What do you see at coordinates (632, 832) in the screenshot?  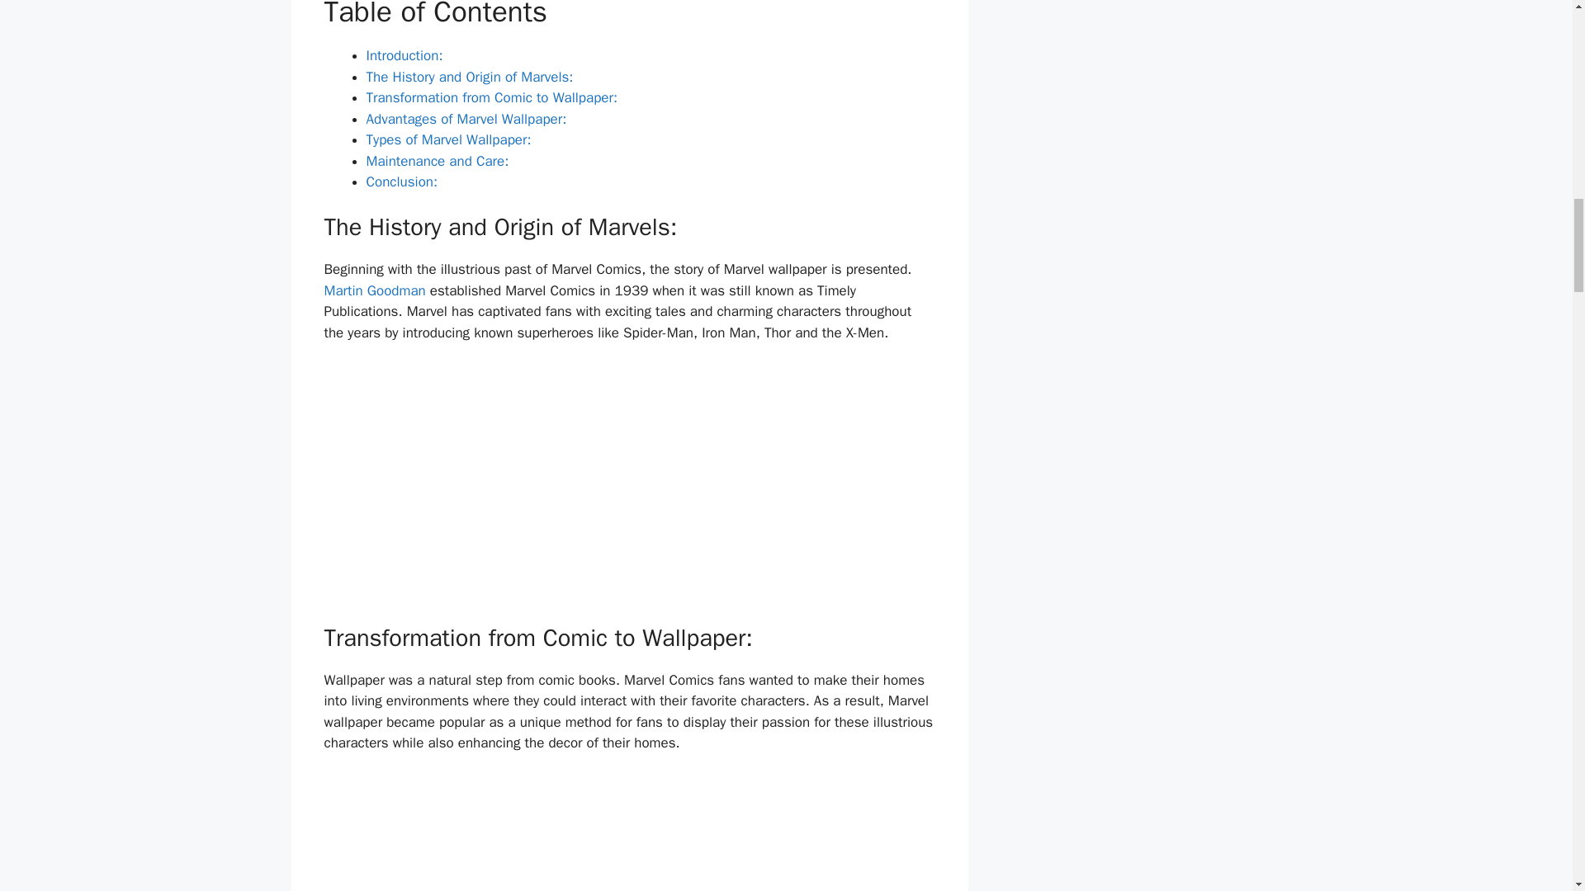 I see `Advertisement` at bounding box center [632, 832].